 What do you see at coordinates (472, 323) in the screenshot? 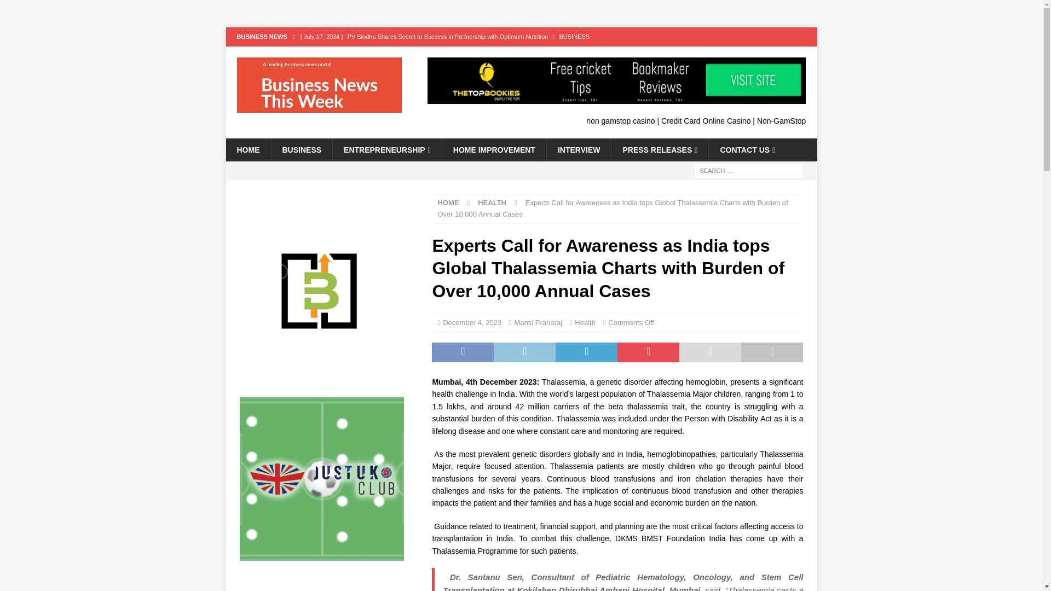
I see `December 4, 2023` at bounding box center [472, 323].